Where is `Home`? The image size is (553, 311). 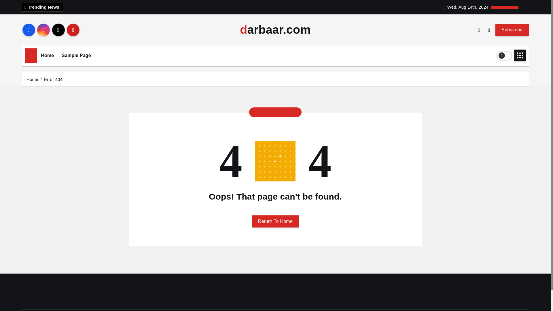
Home is located at coordinates (47, 56).